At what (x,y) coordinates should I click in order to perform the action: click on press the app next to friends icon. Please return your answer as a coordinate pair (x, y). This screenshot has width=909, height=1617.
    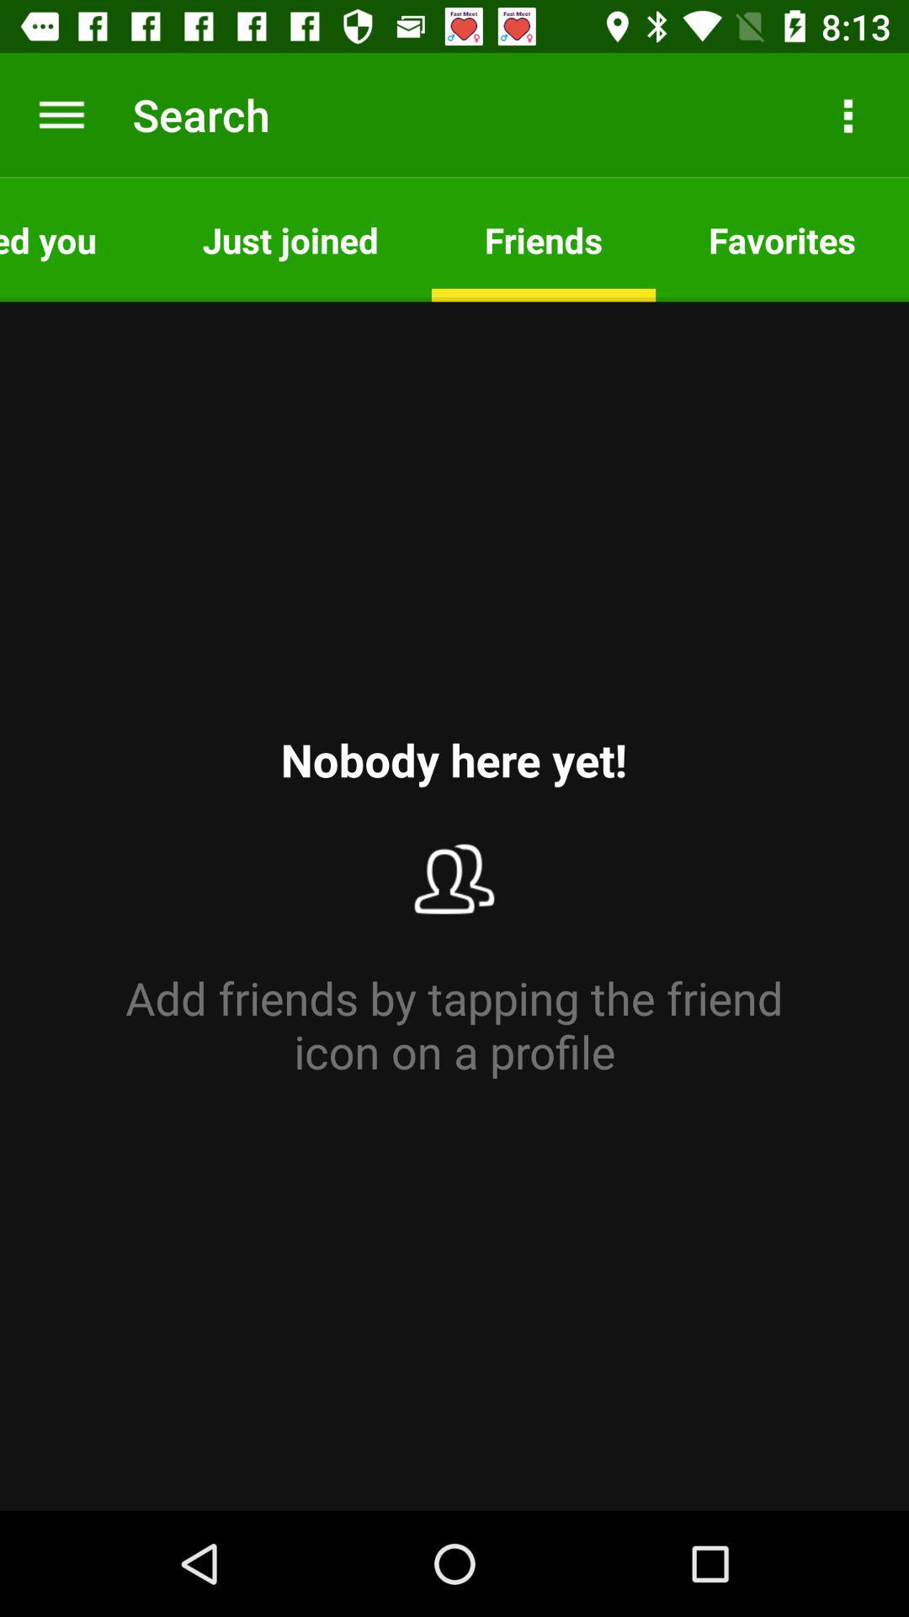
    Looking at the image, I should click on (290, 239).